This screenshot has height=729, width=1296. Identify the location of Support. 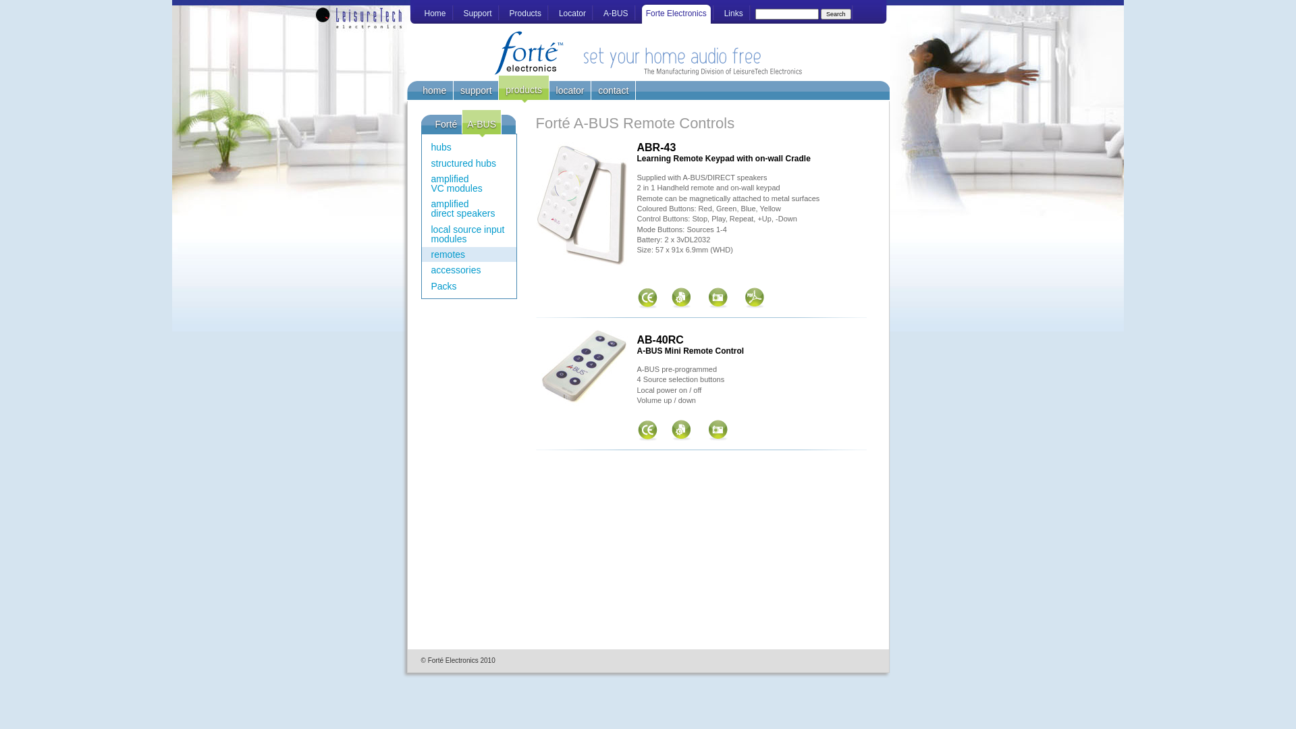
(478, 13).